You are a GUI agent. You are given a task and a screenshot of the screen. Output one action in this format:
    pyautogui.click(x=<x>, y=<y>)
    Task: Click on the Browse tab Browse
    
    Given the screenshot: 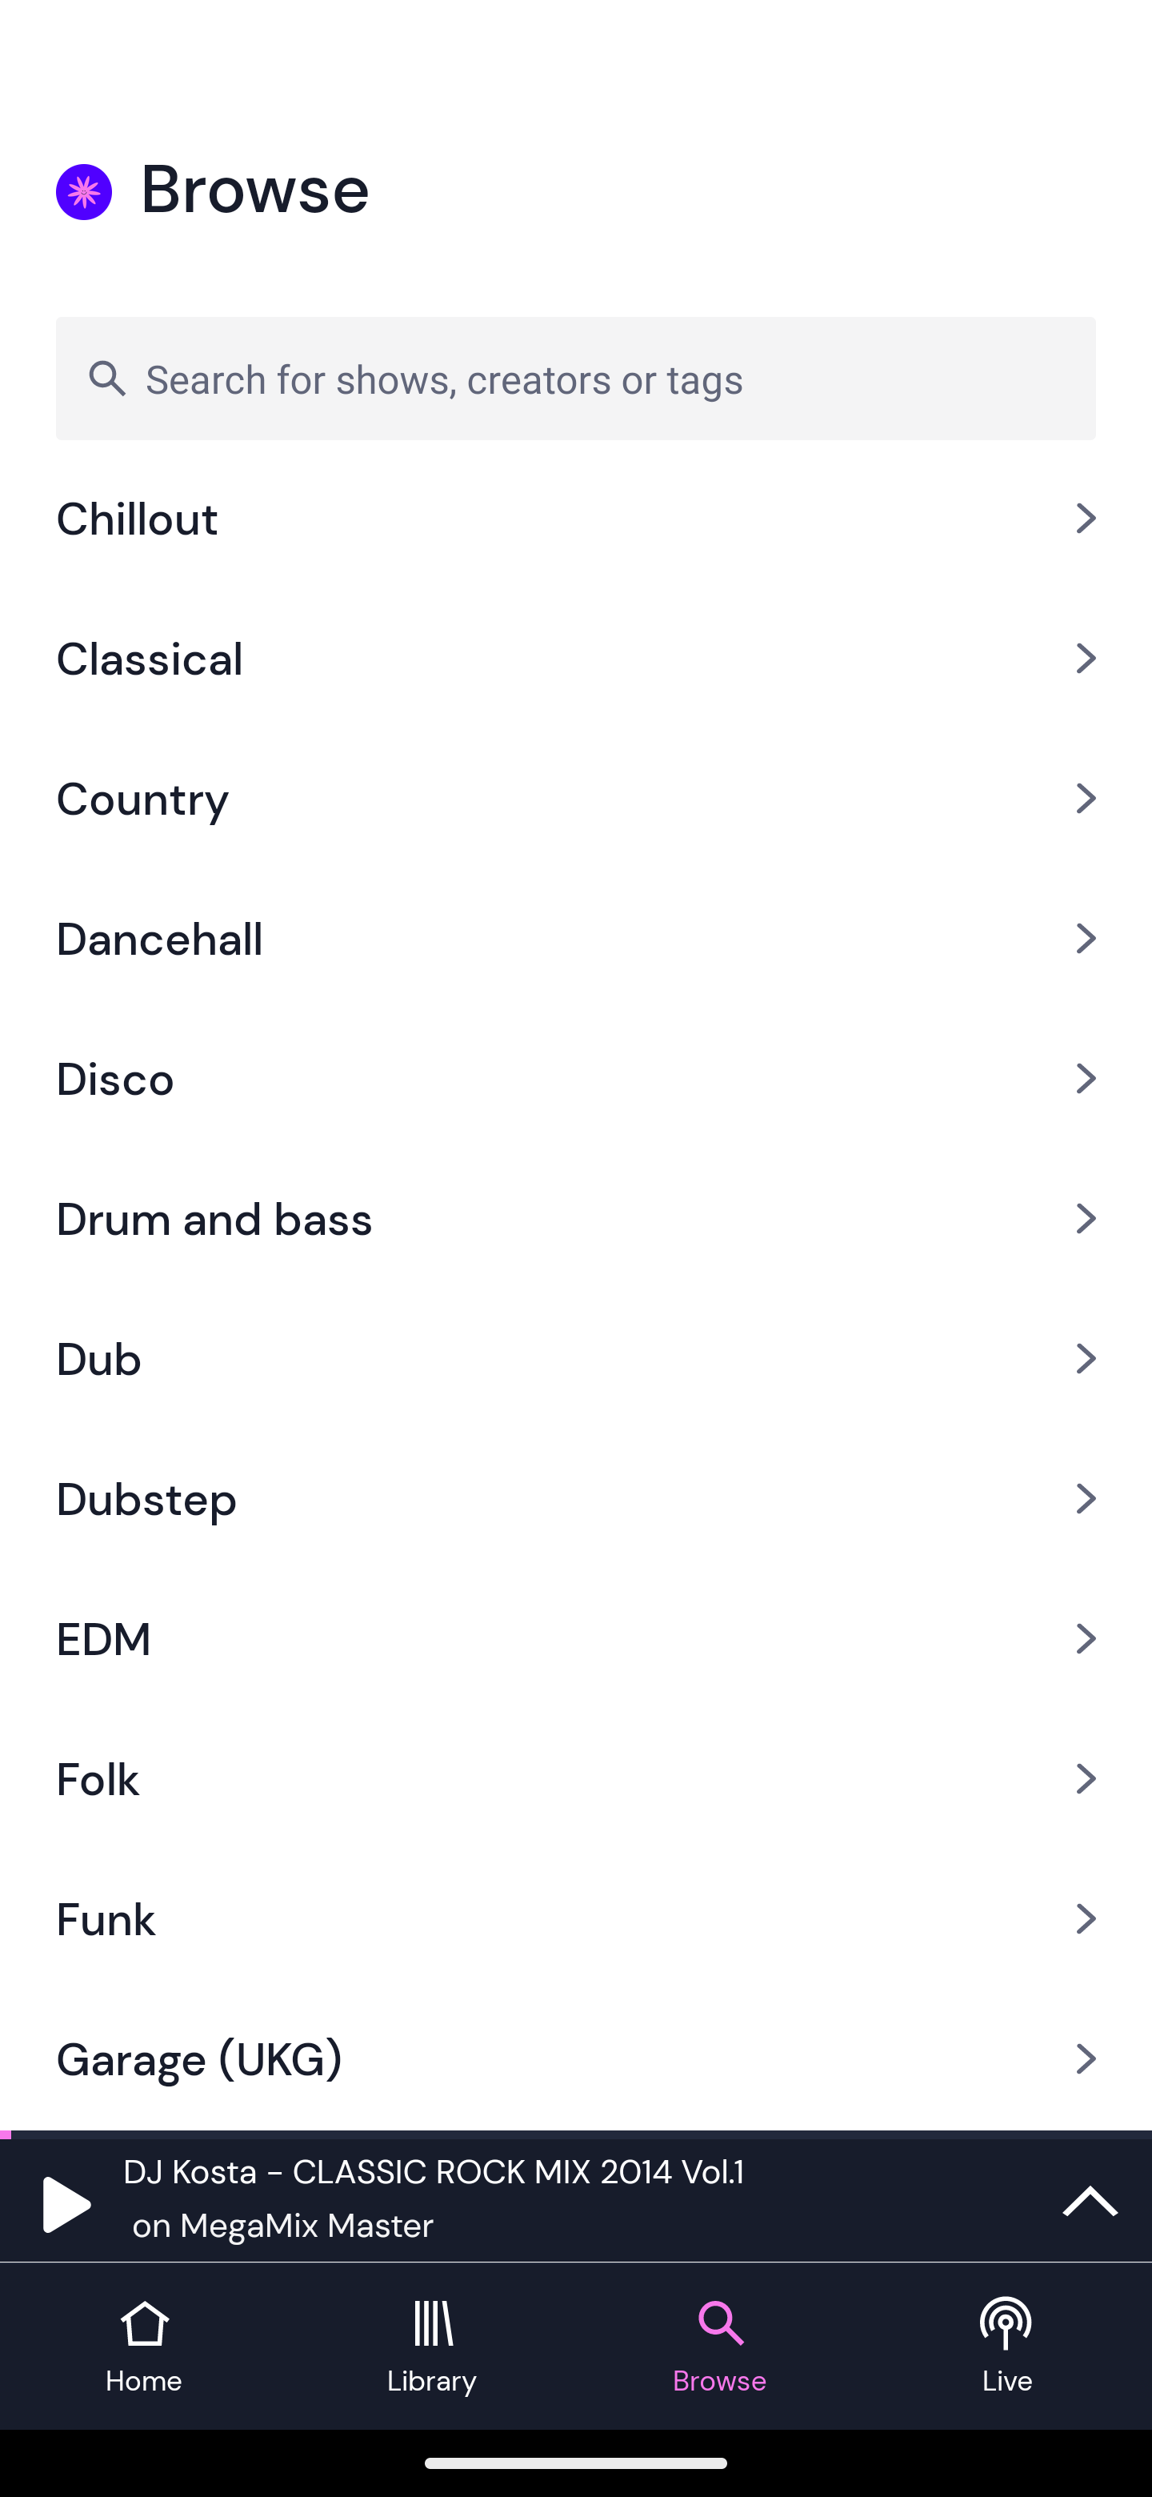 What is the action you would take?
    pyautogui.click(x=720, y=2347)
    